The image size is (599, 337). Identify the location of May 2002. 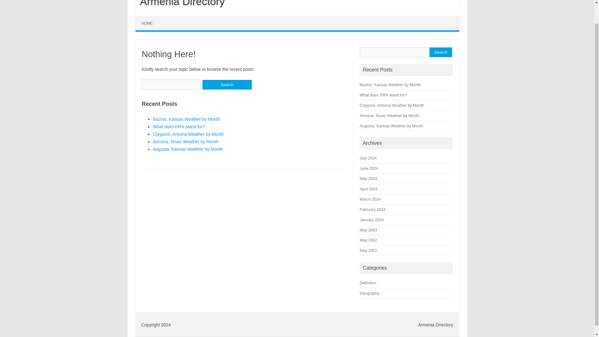
(368, 240).